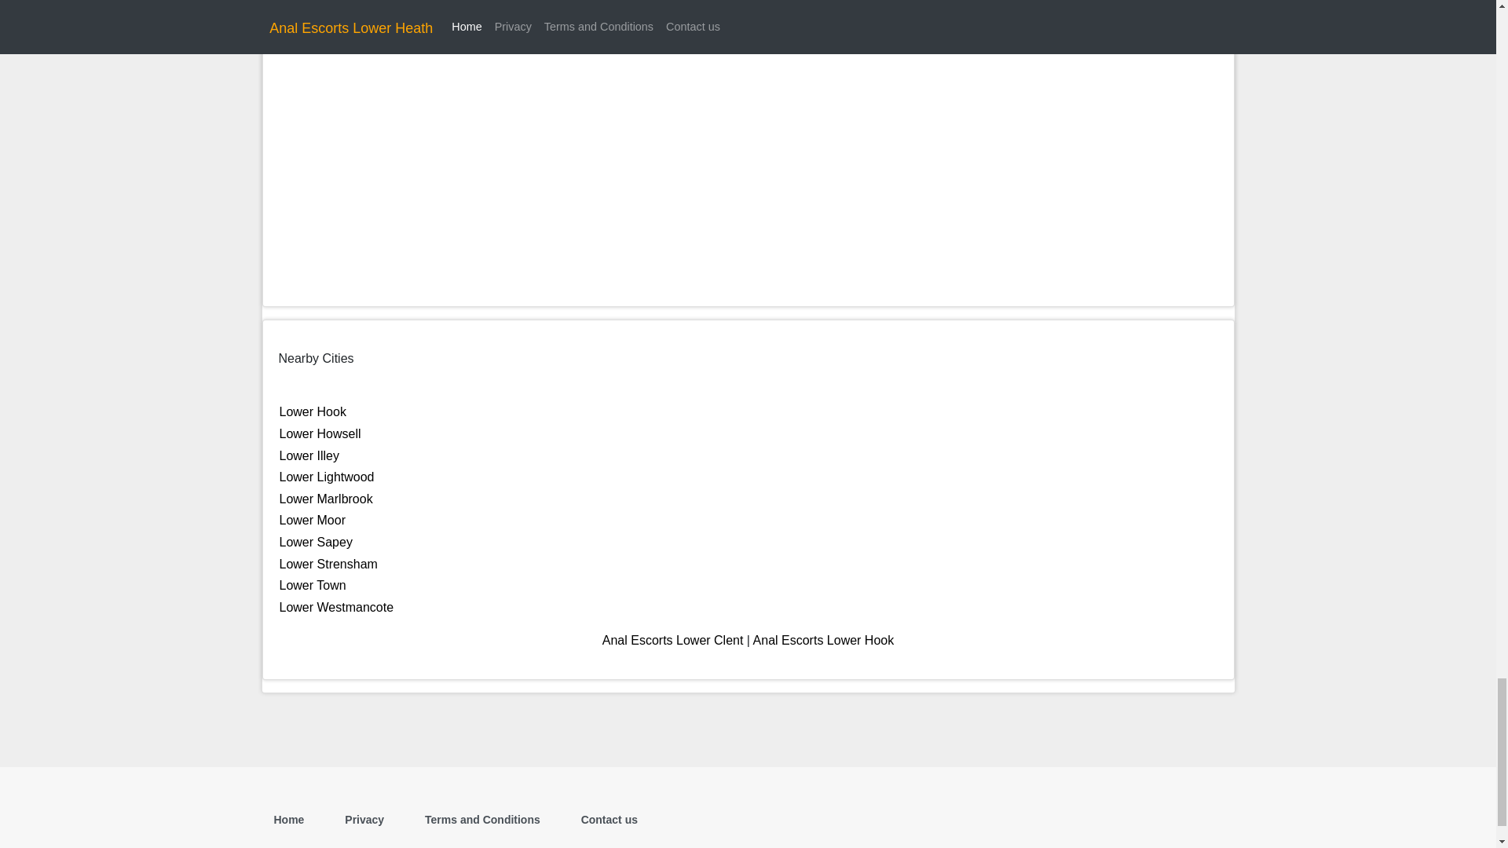  What do you see at coordinates (313, 584) in the screenshot?
I see `Lower Town` at bounding box center [313, 584].